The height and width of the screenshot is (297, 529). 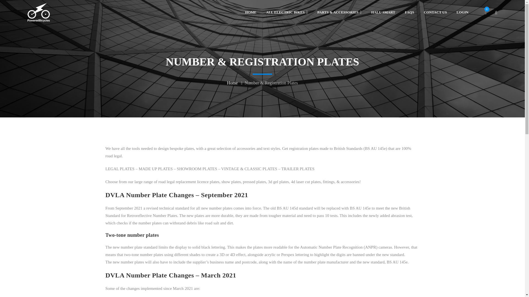 I want to click on CONTACT US, so click(x=435, y=12).